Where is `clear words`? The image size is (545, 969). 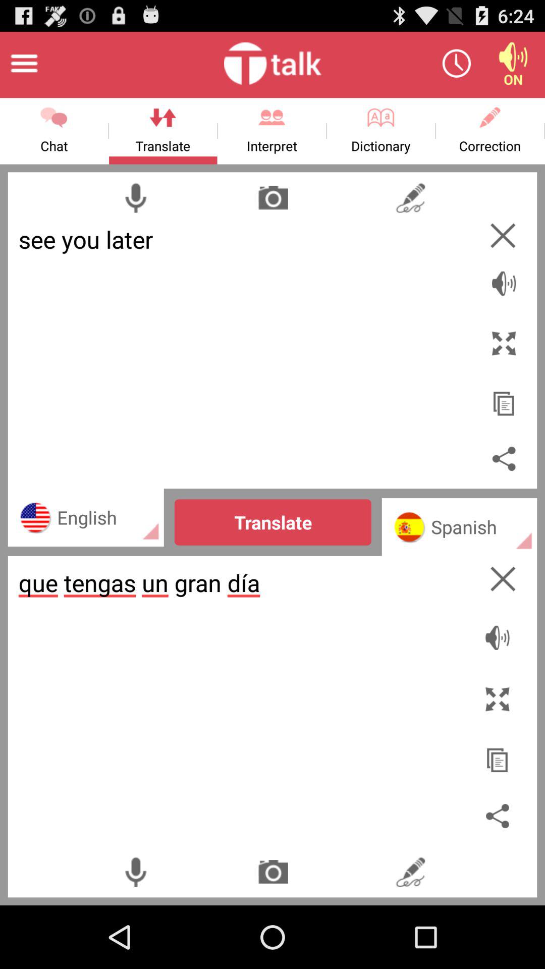 clear words is located at coordinates (503, 235).